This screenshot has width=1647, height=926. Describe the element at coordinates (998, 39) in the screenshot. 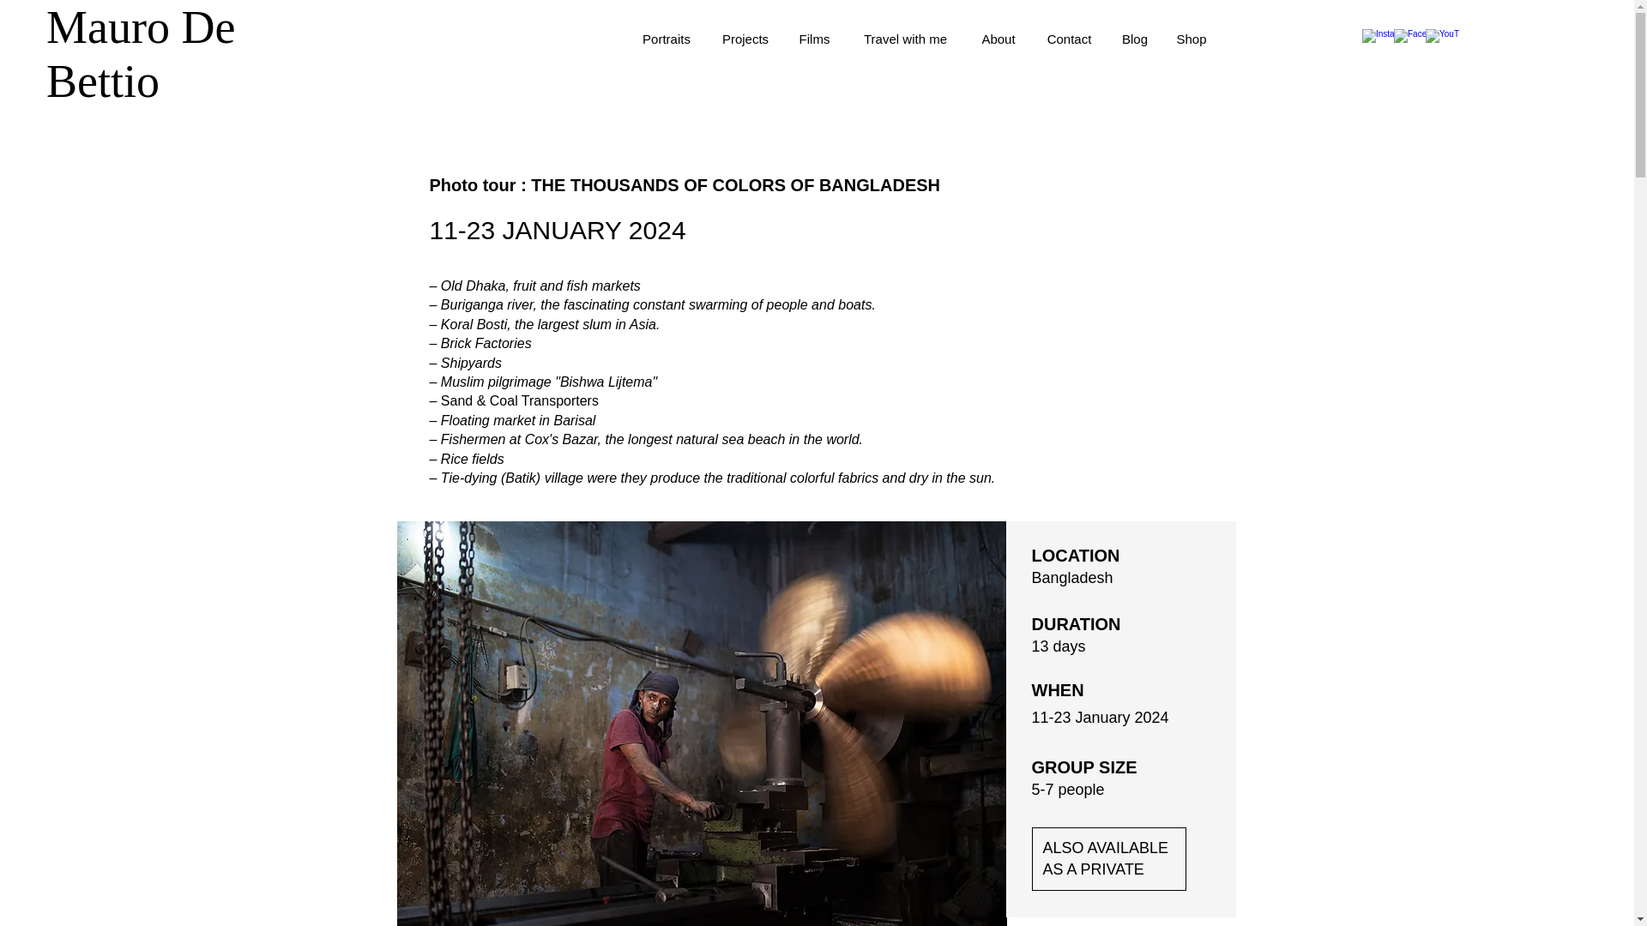

I see `About` at that location.